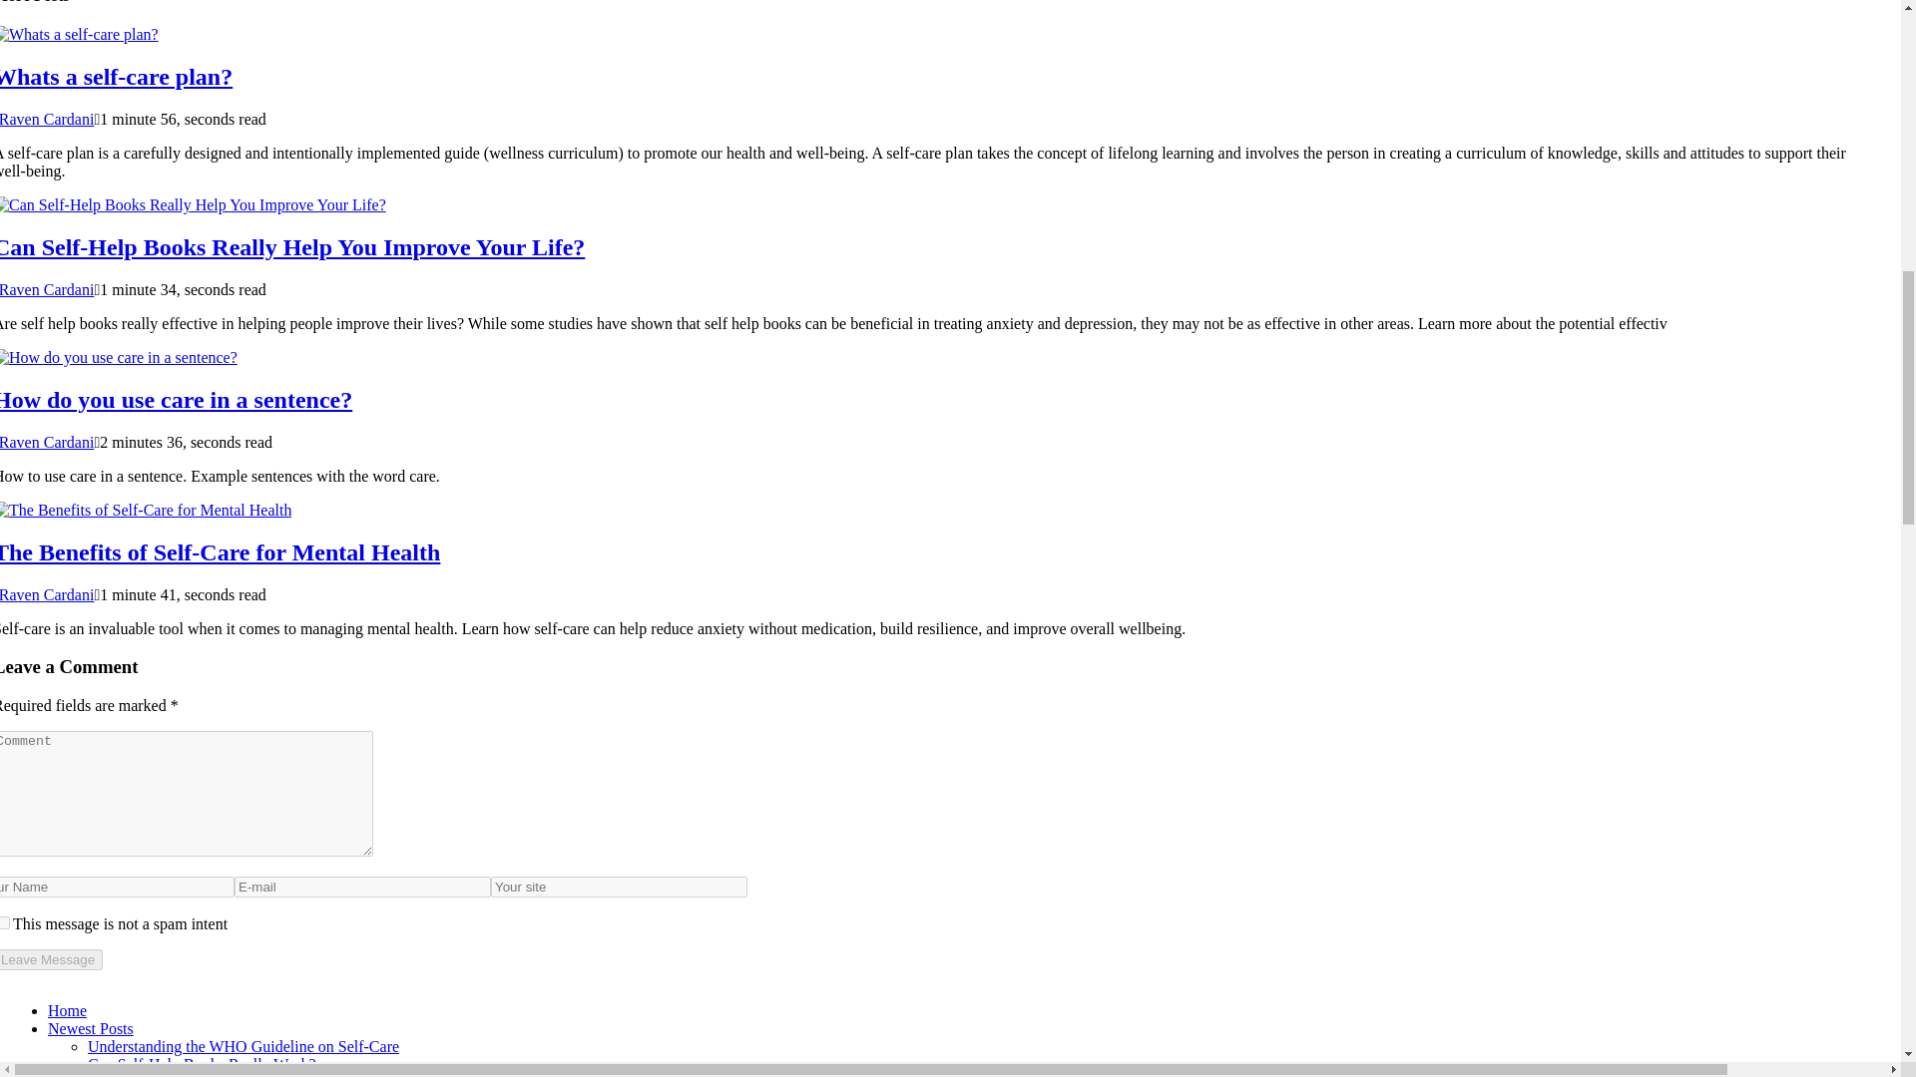 This screenshot has height=1077, width=1916. I want to click on Raven Cardani, so click(47, 443).